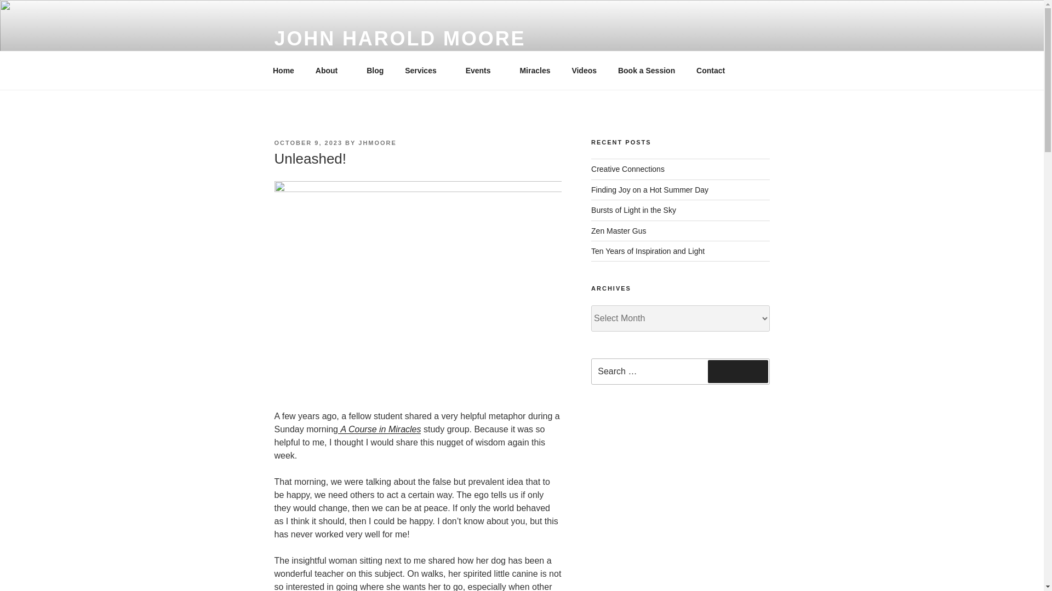 The image size is (1052, 591). What do you see at coordinates (482, 70) in the screenshot?
I see `Events` at bounding box center [482, 70].